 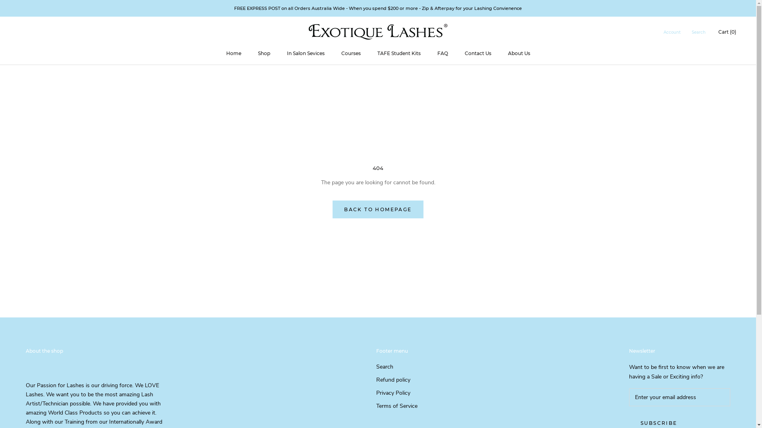 What do you see at coordinates (264, 53) in the screenshot?
I see `Shop` at bounding box center [264, 53].